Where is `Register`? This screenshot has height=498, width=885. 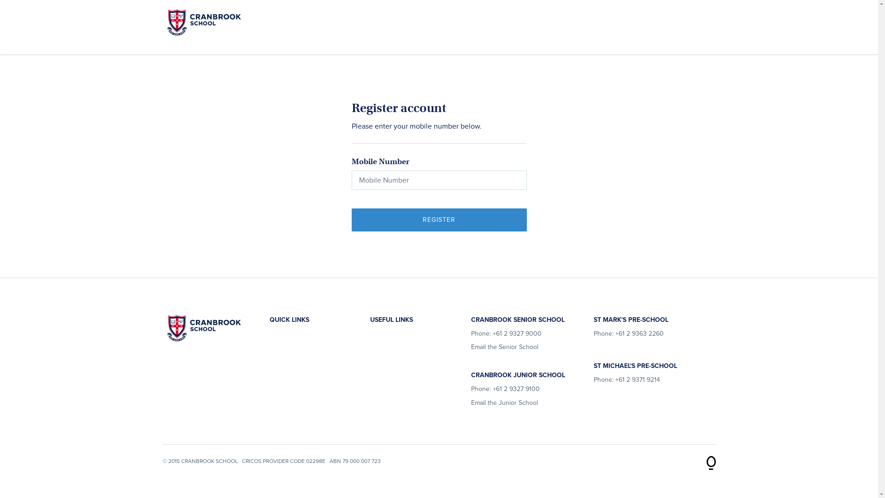
Register is located at coordinates (439, 220).